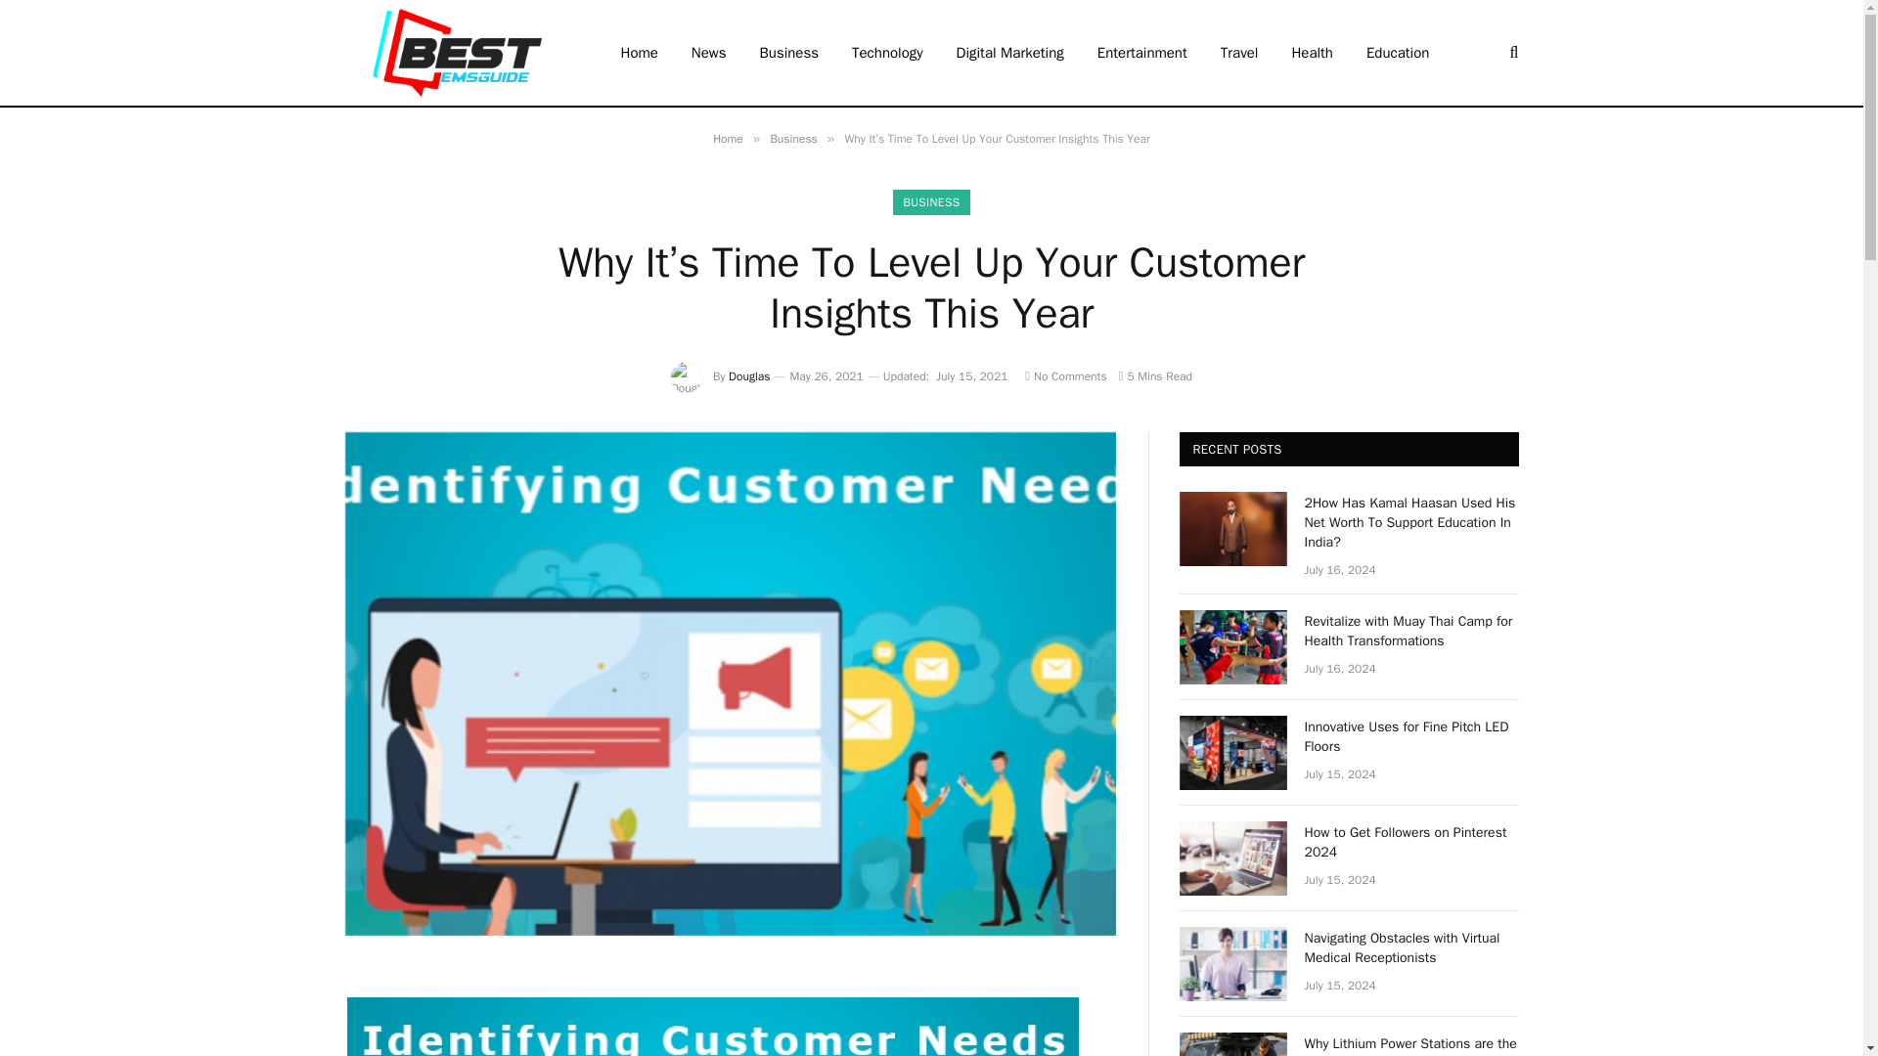  Describe the element at coordinates (1232, 964) in the screenshot. I see `Navigating Obstacles with Virtual Medical Receptionists` at that location.